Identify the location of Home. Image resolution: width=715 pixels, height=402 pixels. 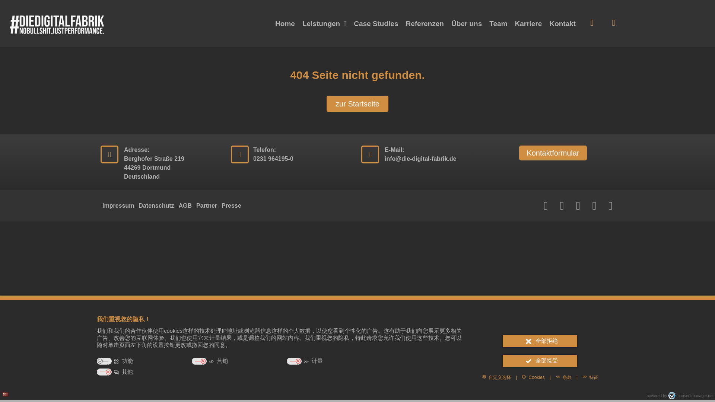
(285, 24).